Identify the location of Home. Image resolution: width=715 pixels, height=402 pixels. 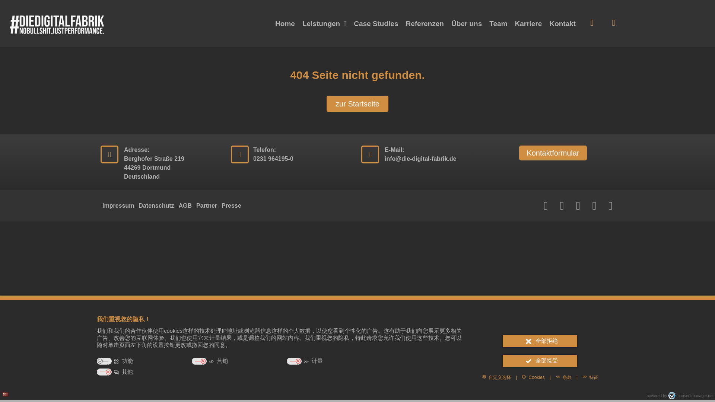
(285, 24).